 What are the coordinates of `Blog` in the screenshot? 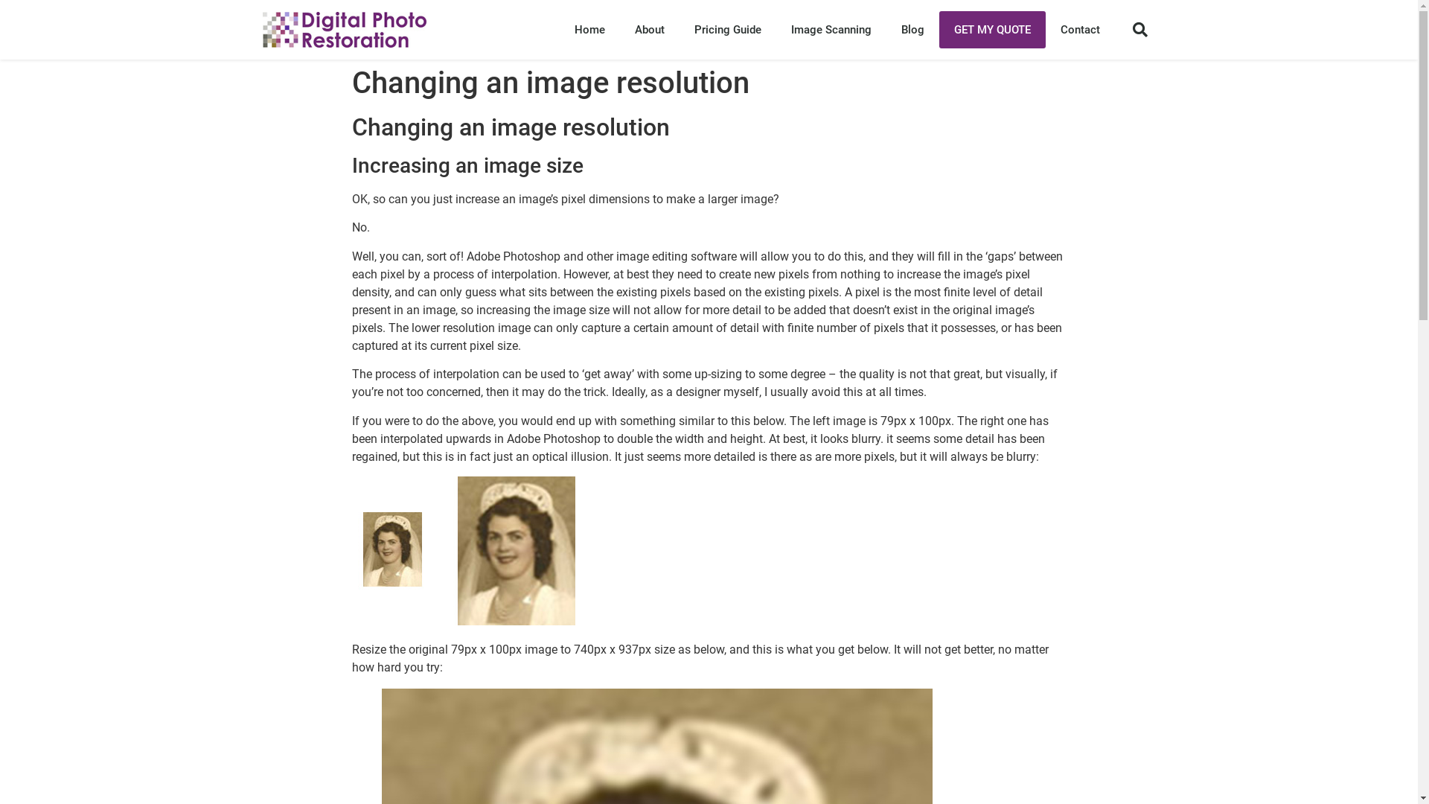 It's located at (912, 30).